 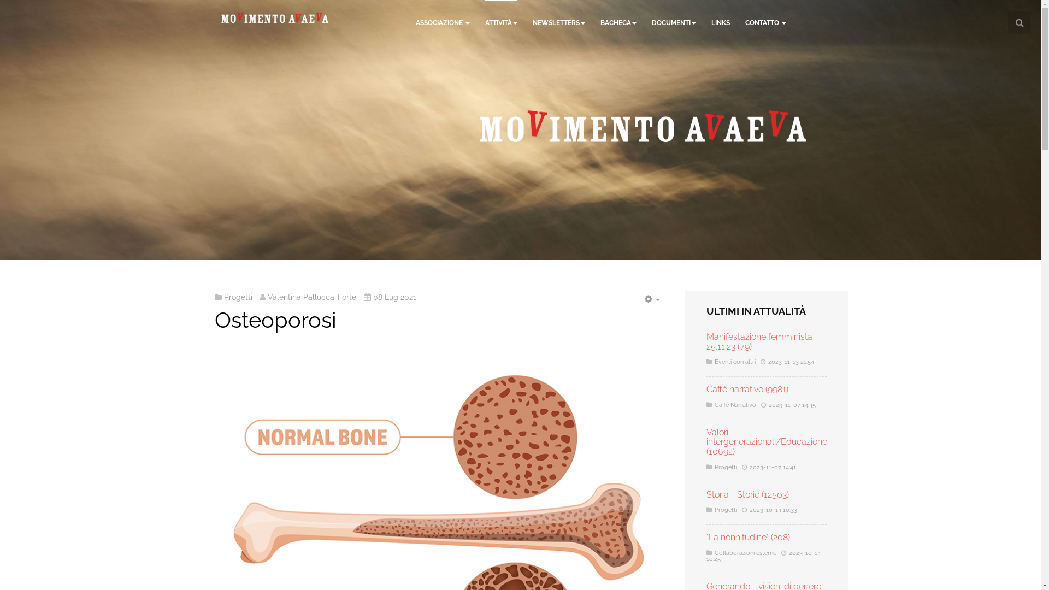 What do you see at coordinates (443, 23) in the screenshot?
I see `ASSOCIAZIONE` at bounding box center [443, 23].